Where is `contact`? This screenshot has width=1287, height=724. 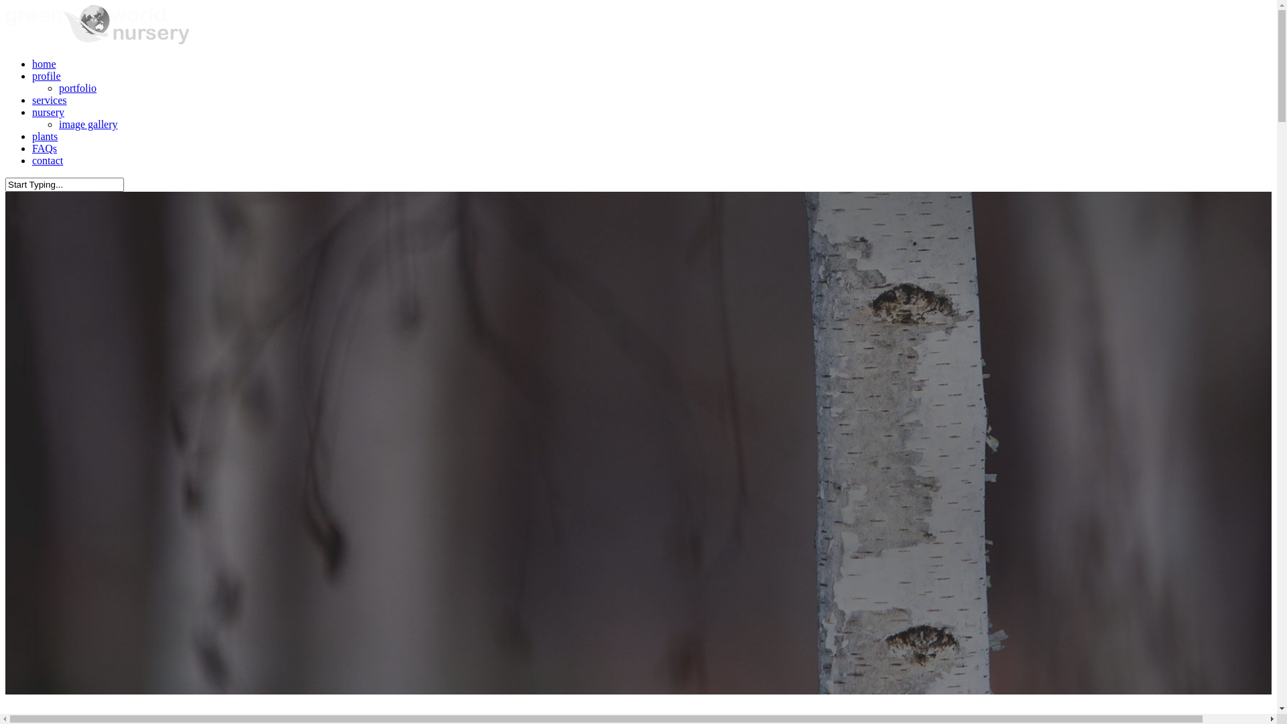
contact is located at coordinates (48, 161).